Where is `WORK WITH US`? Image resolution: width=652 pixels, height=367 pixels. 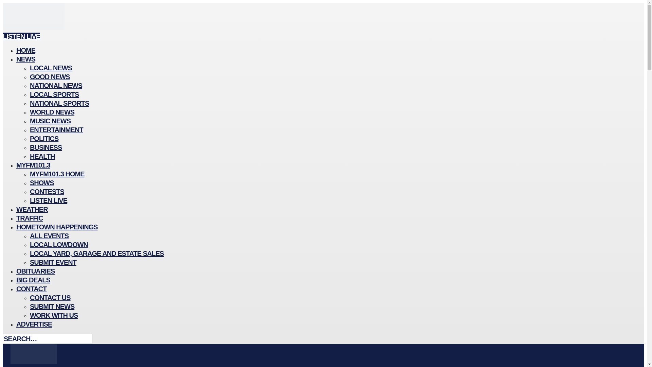 WORK WITH US is located at coordinates (54, 315).